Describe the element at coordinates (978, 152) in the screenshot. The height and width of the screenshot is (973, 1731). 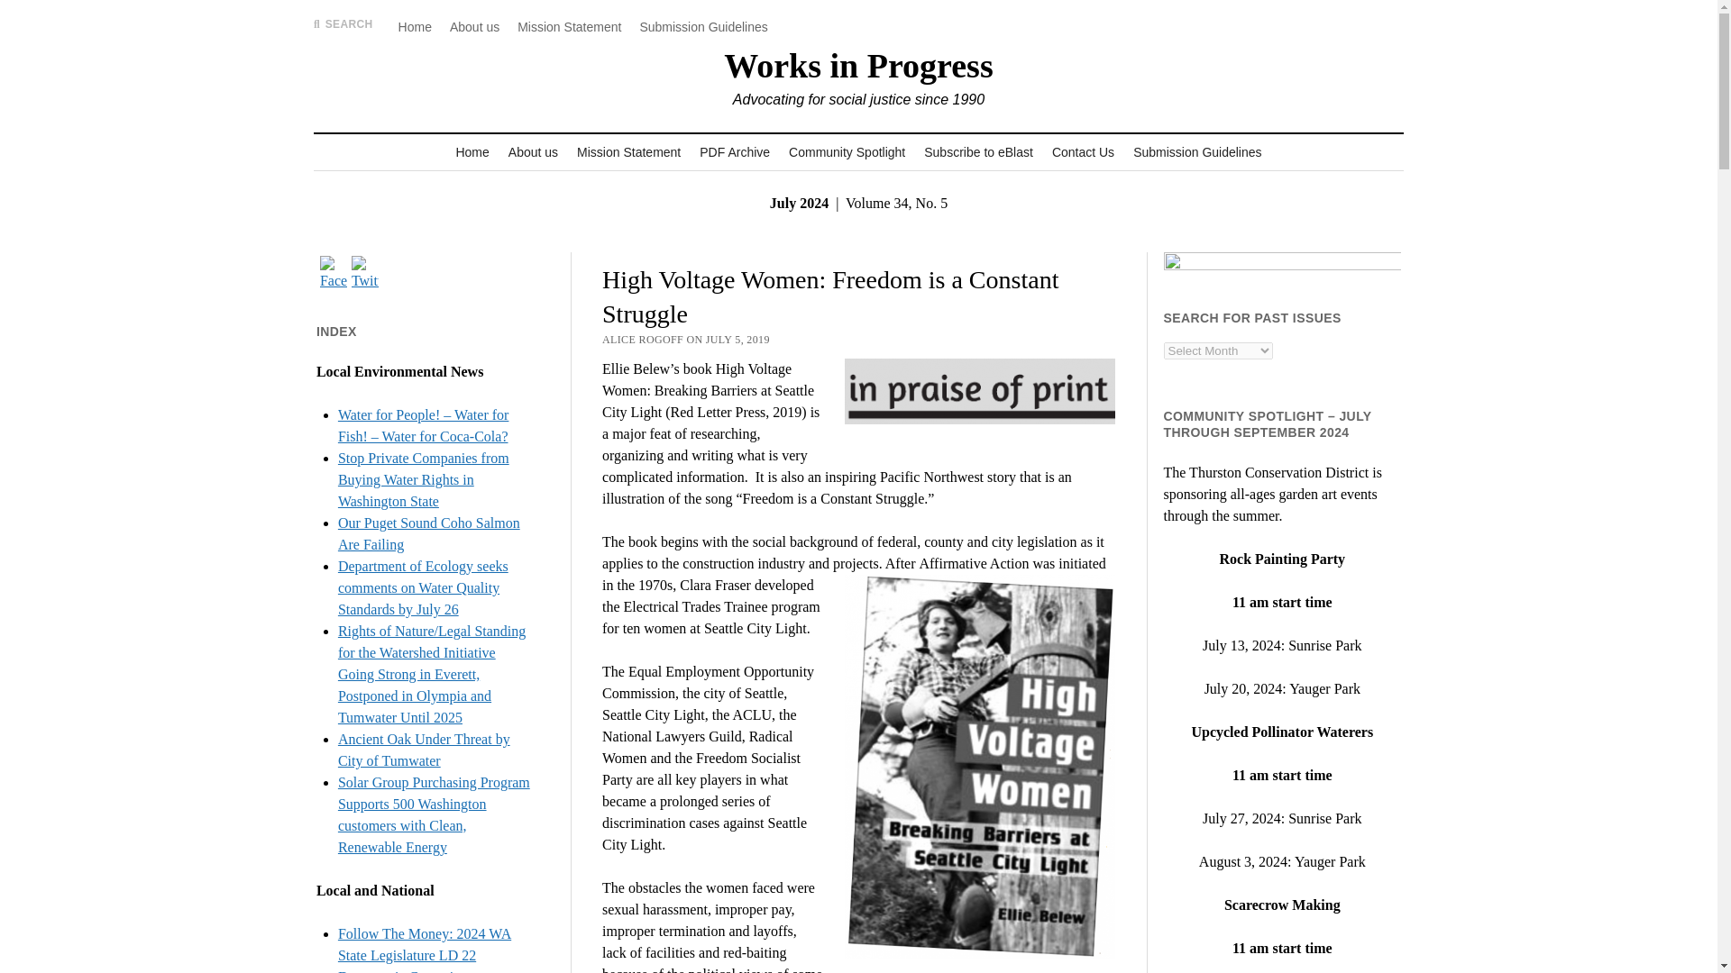
I see `Subscribe to eBlast` at that location.